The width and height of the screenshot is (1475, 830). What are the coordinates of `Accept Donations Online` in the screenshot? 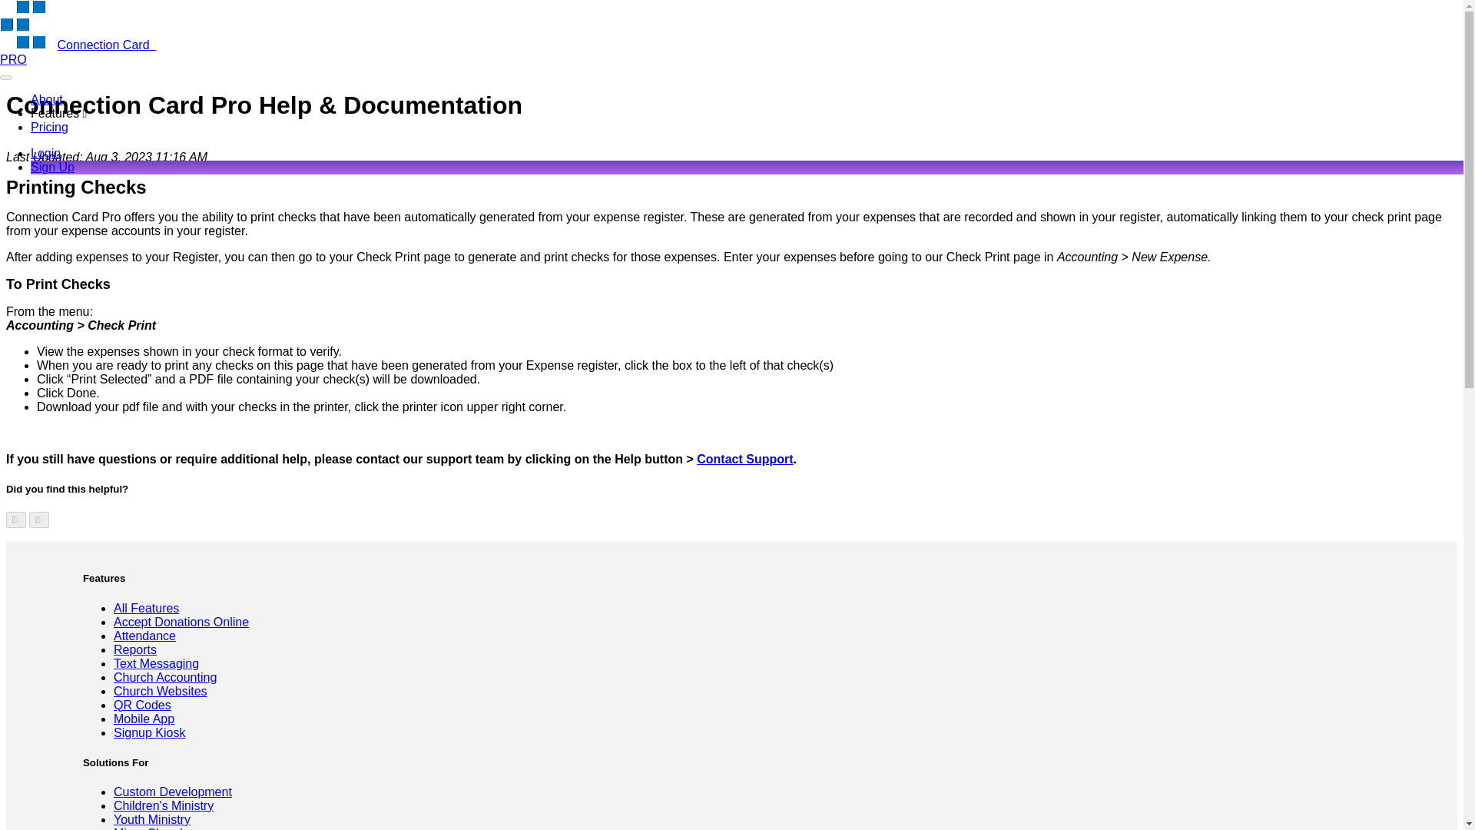 It's located at (181, 622).